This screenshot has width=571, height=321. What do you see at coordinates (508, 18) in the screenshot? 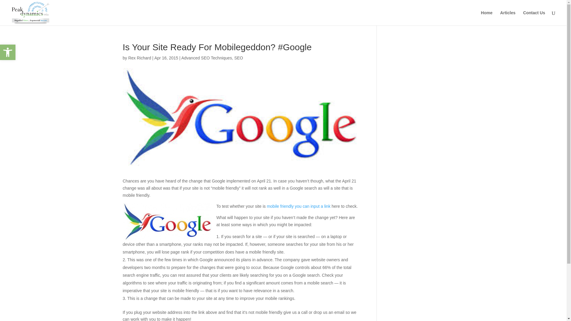
I see `Articles` at bounding box center [508, 18].